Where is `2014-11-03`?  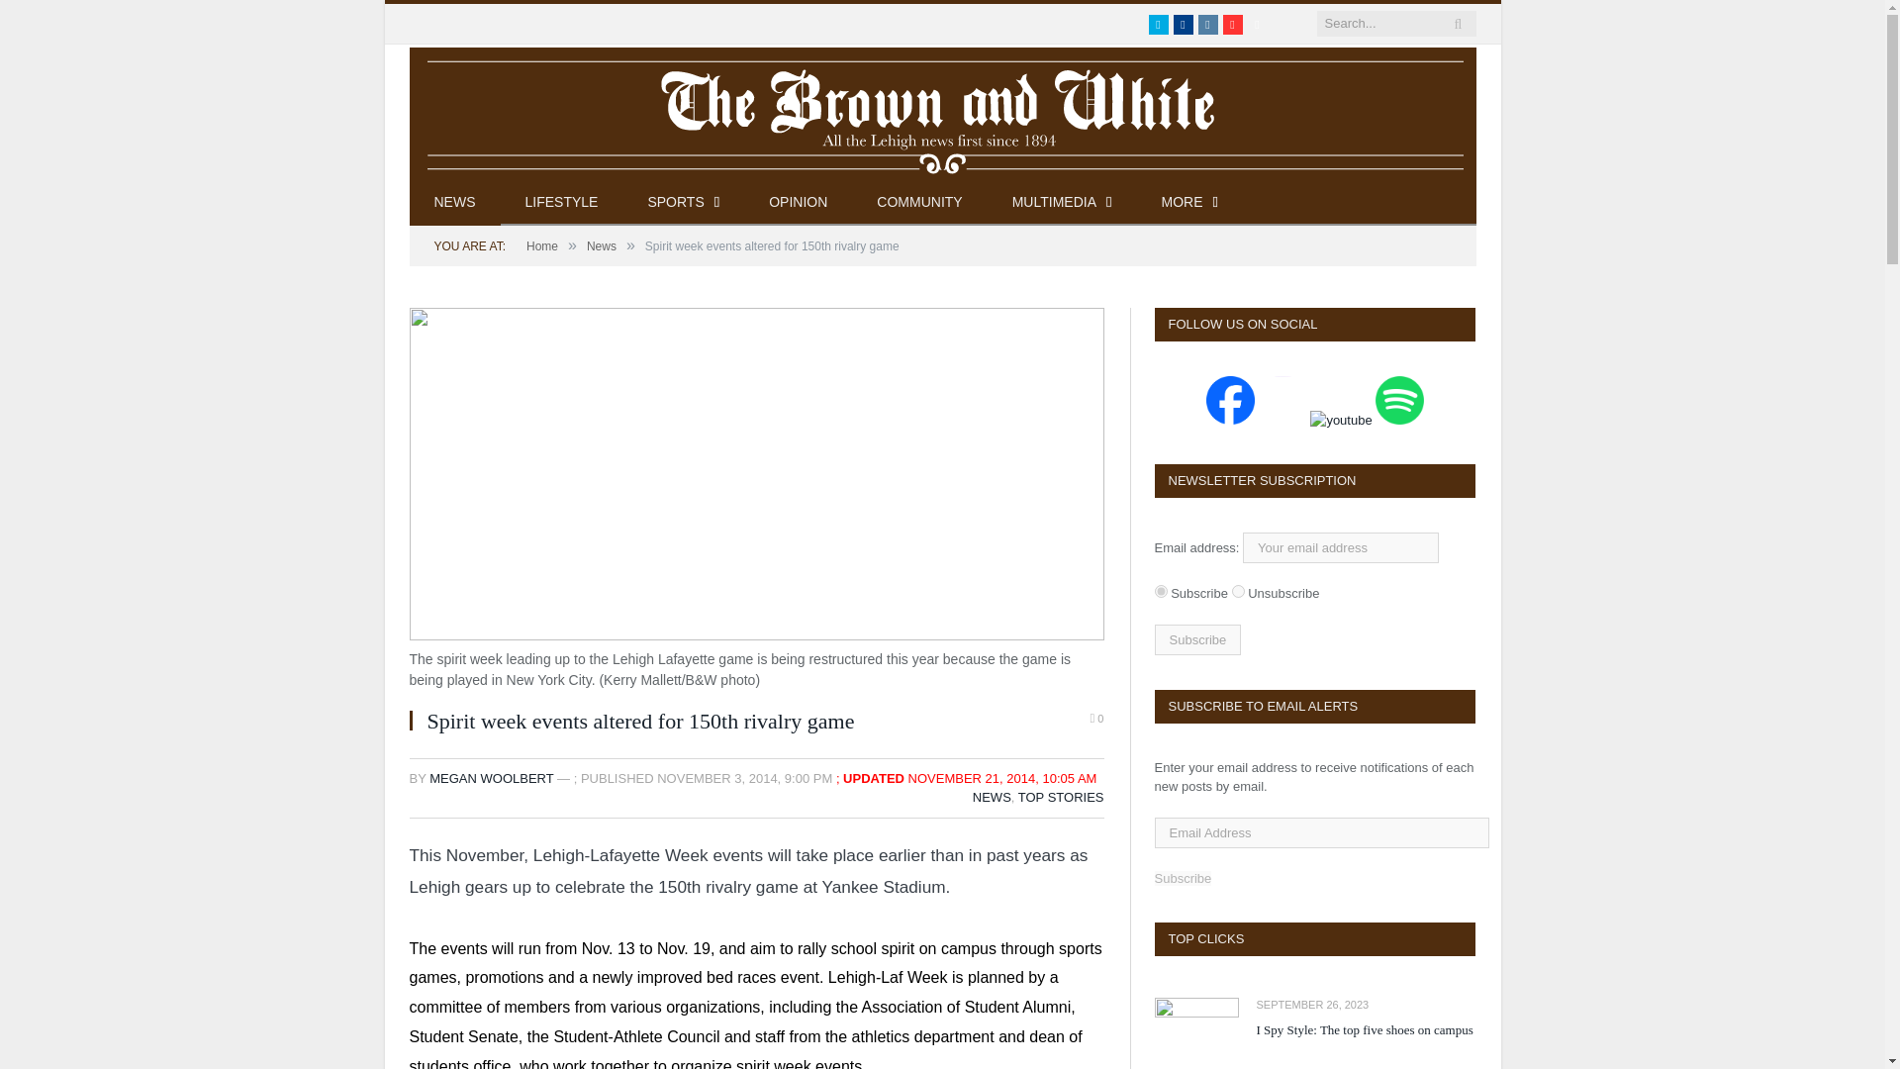
2014-11-03 is located at coordinates (744, 778).